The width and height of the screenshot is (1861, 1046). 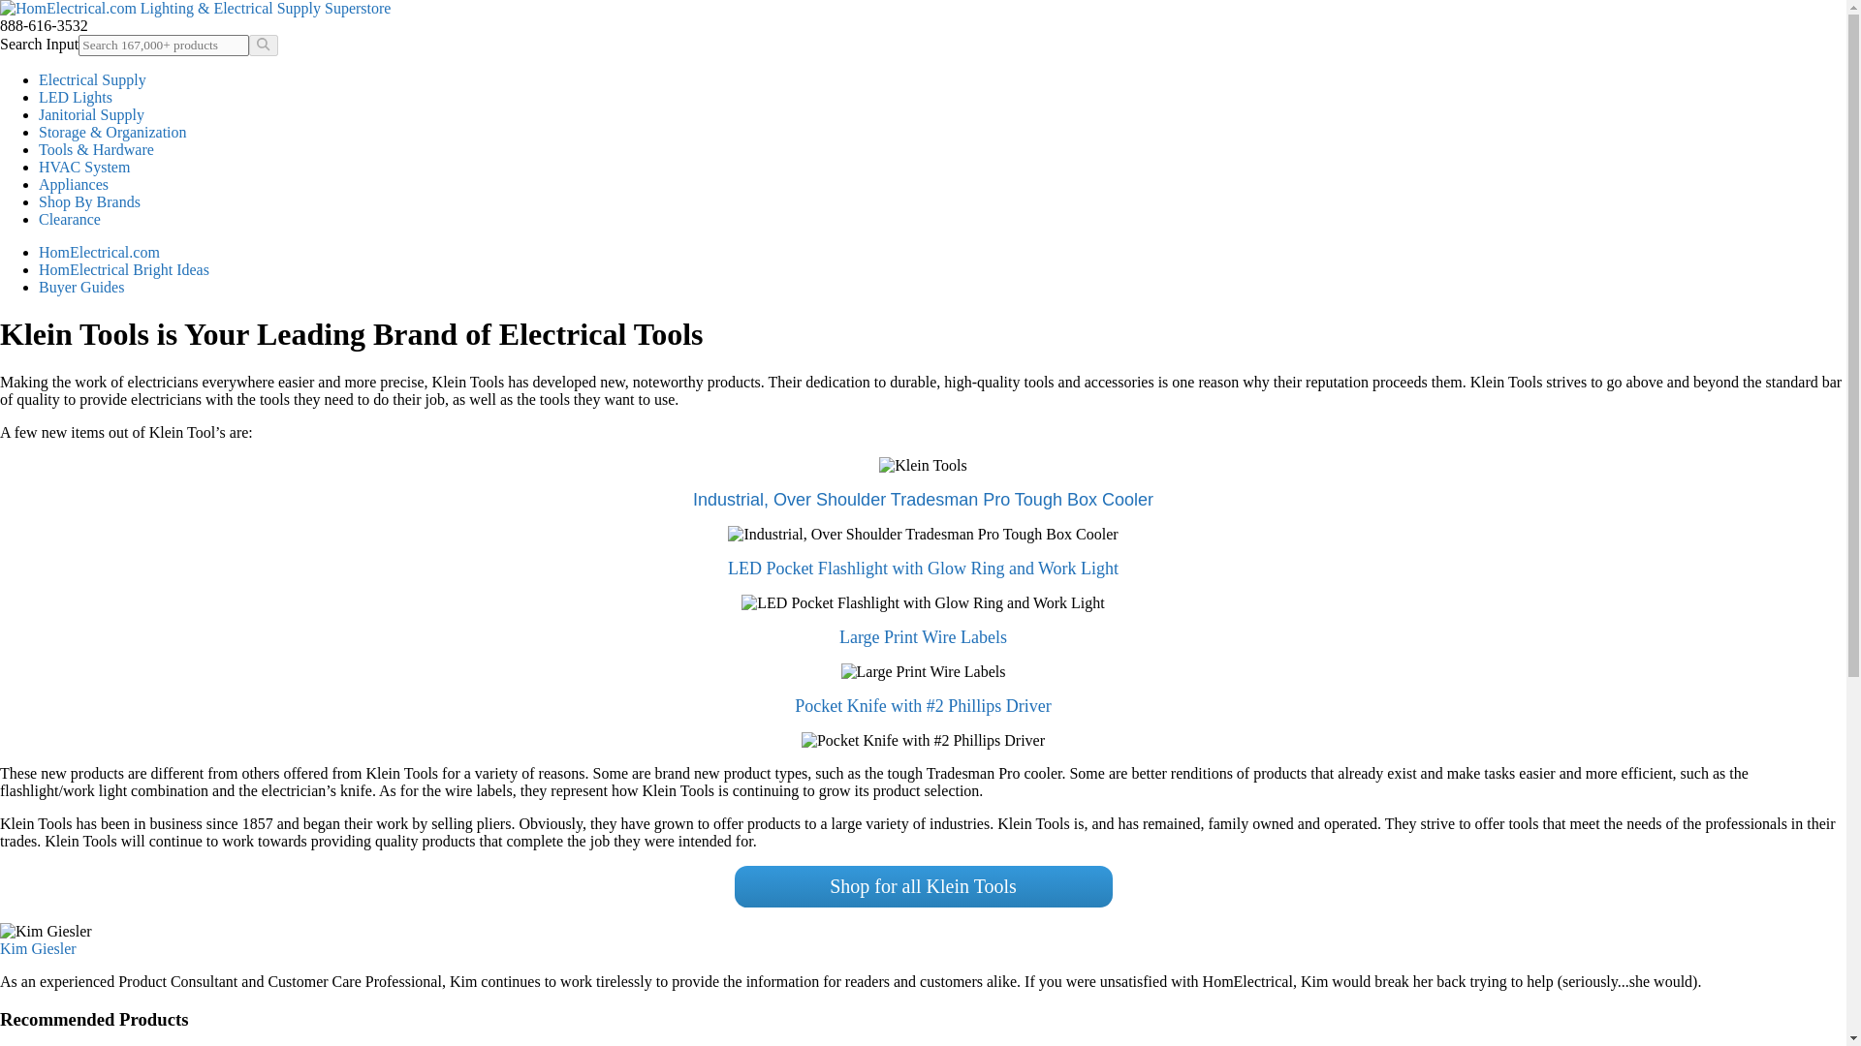 I want to click on HomElectrical.com, so click(x=99, y=252).